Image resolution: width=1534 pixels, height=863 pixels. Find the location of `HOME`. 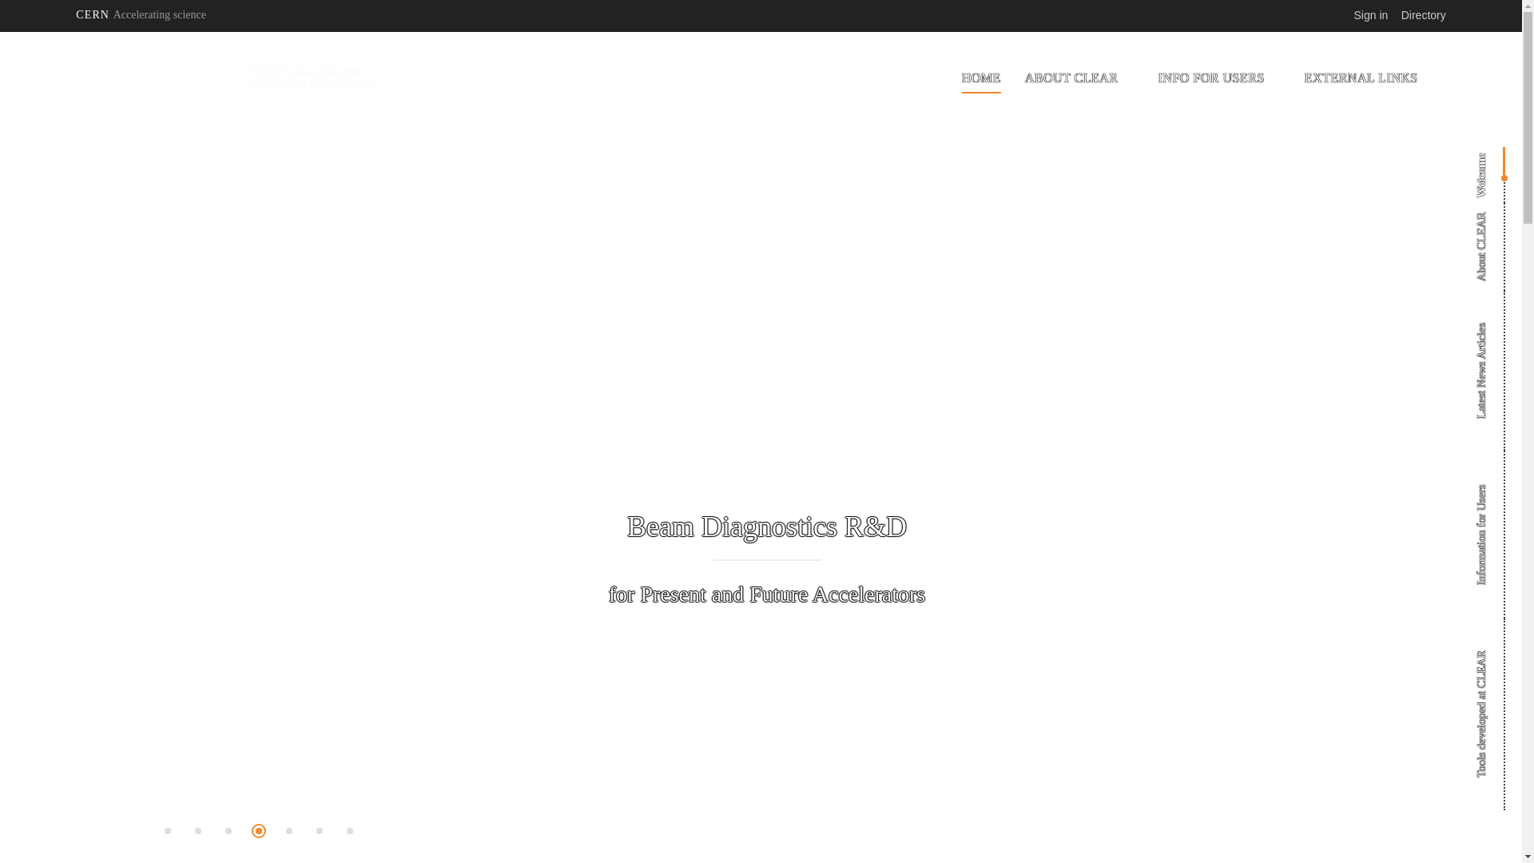

HOME is located at coordinates (981, 78).